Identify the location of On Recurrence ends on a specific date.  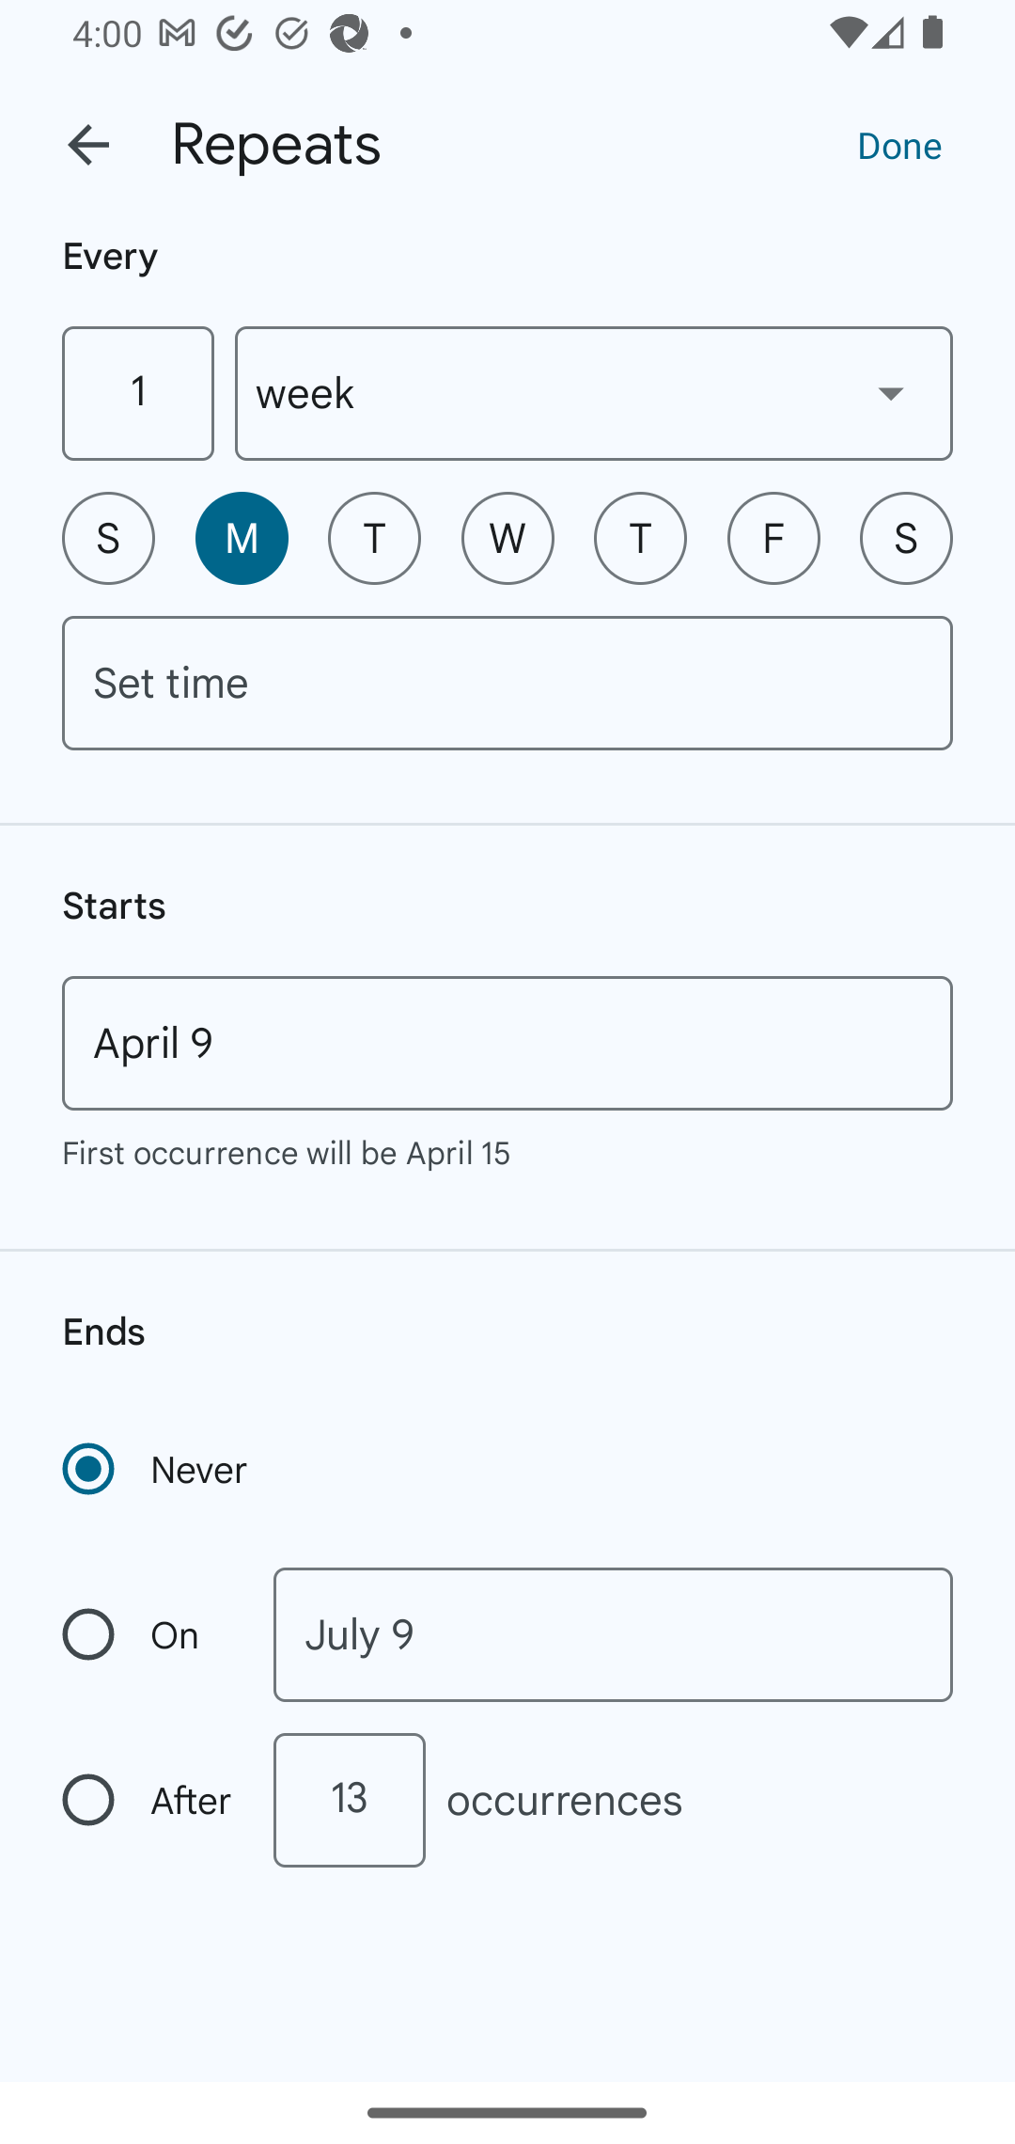
(148, 1634).